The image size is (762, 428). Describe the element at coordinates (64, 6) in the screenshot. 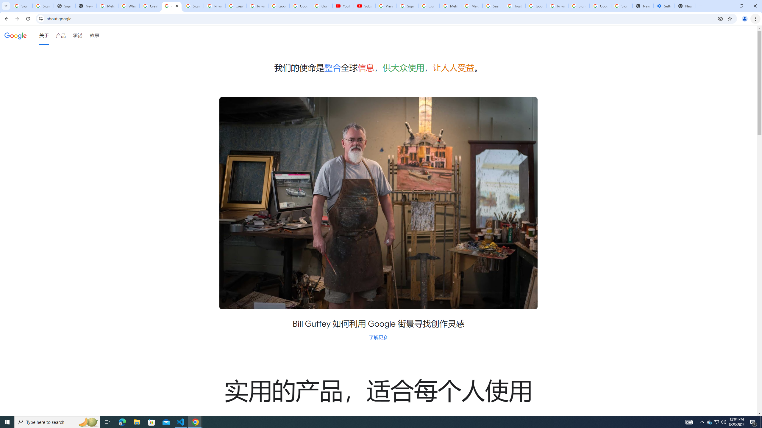

I see `Sign In - USA TODAY` at that location.